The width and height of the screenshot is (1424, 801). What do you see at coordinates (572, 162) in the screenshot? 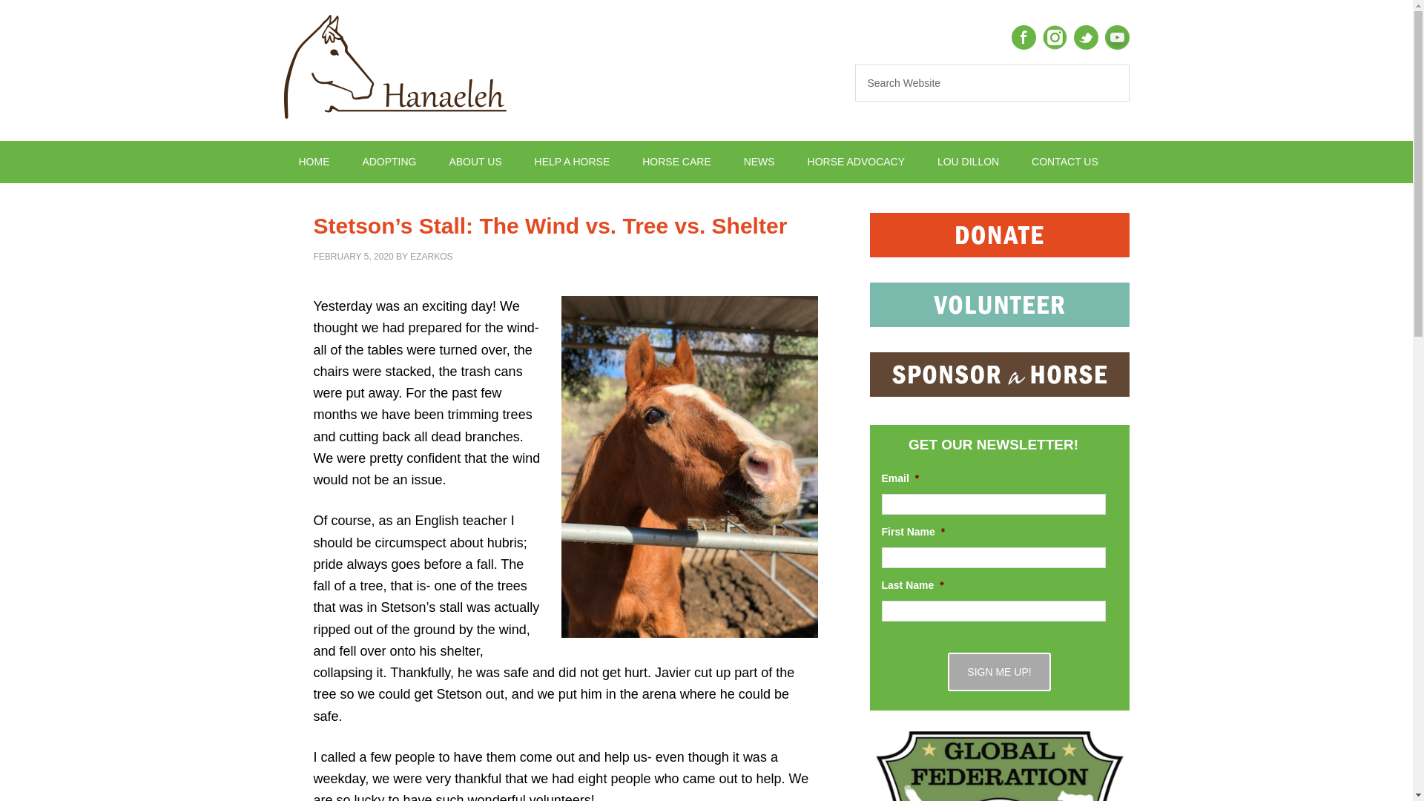
I see `HELP A HORSE` at bounding box center [572, 162].